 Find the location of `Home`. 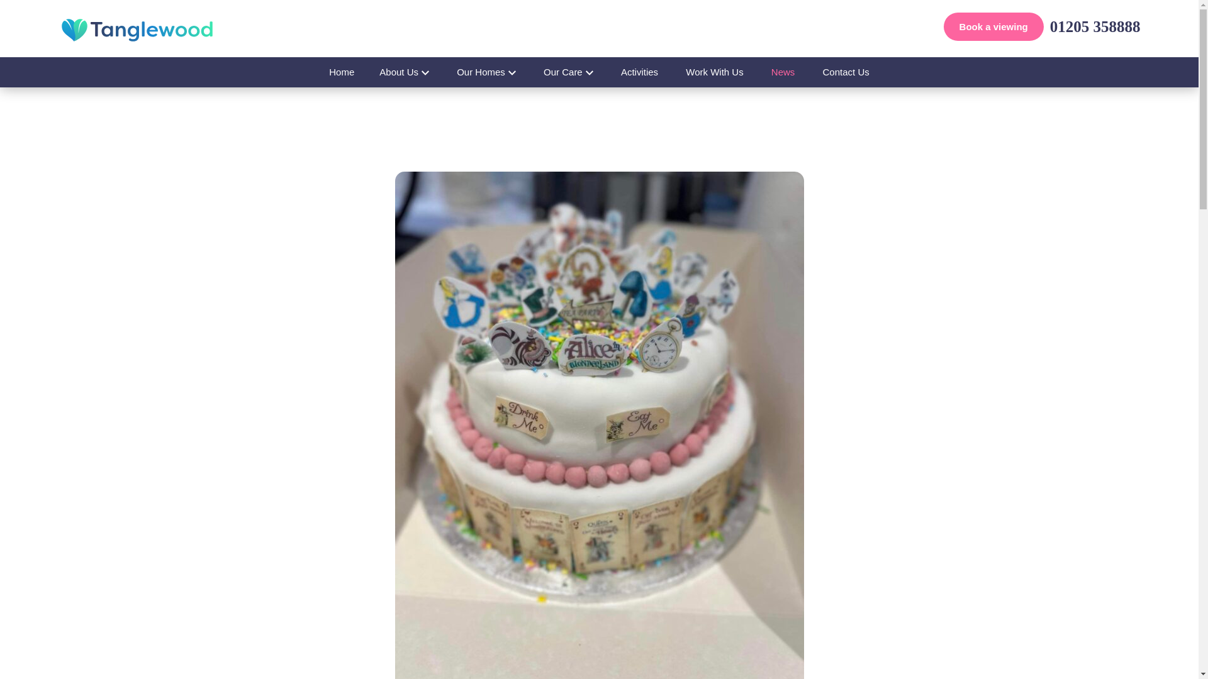

Home is located at coordinates (342, 72).